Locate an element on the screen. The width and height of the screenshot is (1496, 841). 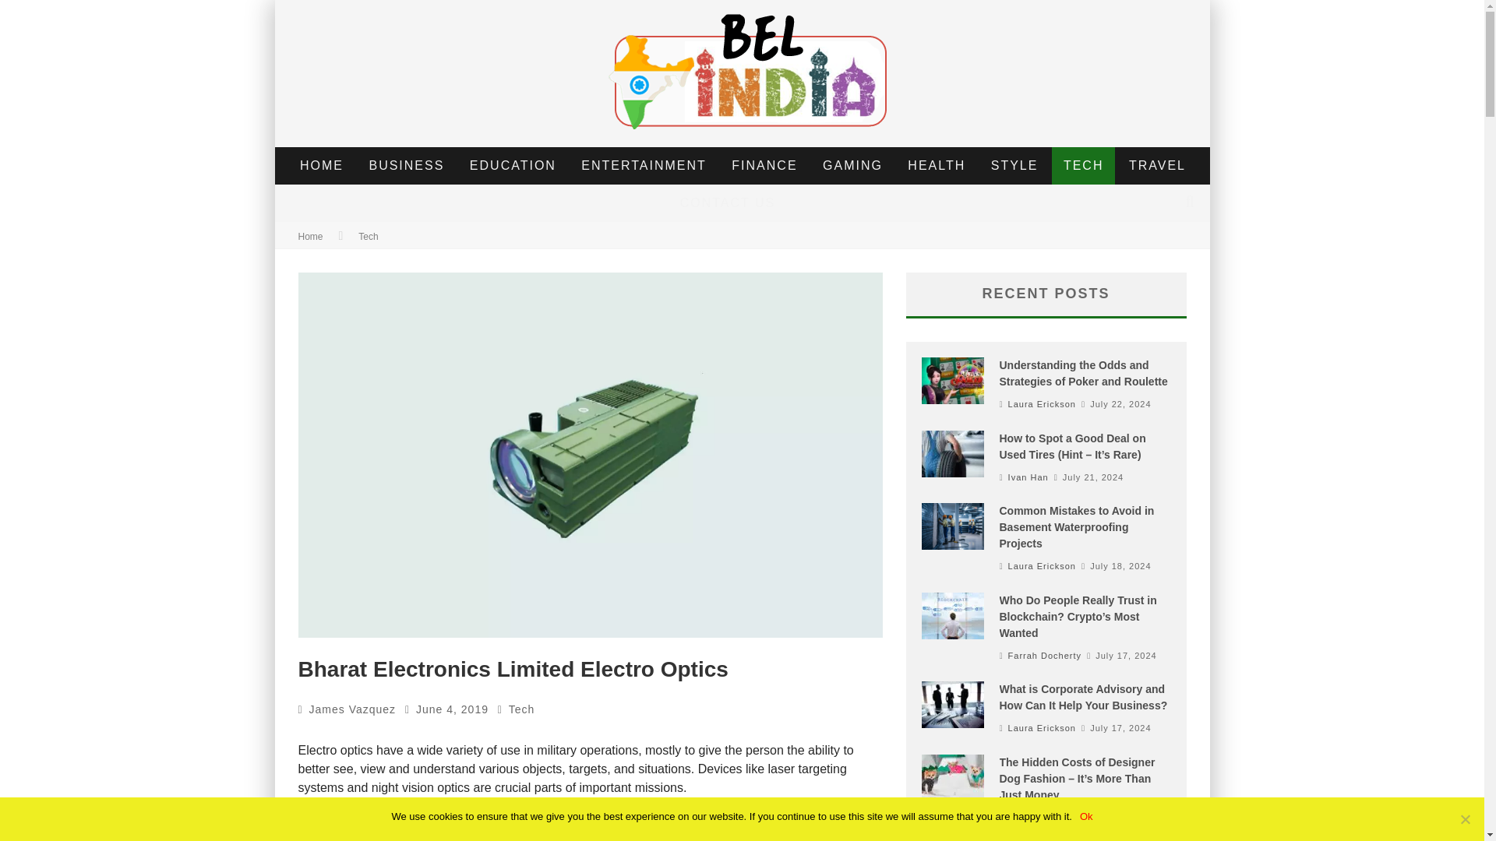
James Vazquez is located at coordinates (352, 709).